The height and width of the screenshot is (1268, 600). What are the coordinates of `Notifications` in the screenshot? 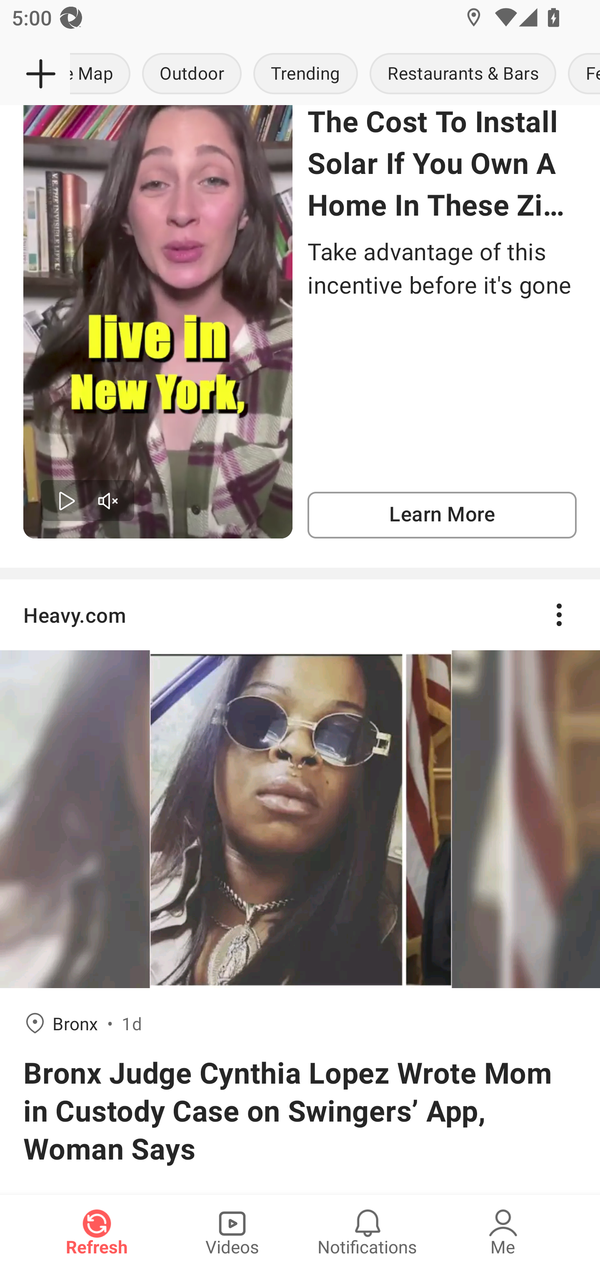 It's located at (367, 1231).